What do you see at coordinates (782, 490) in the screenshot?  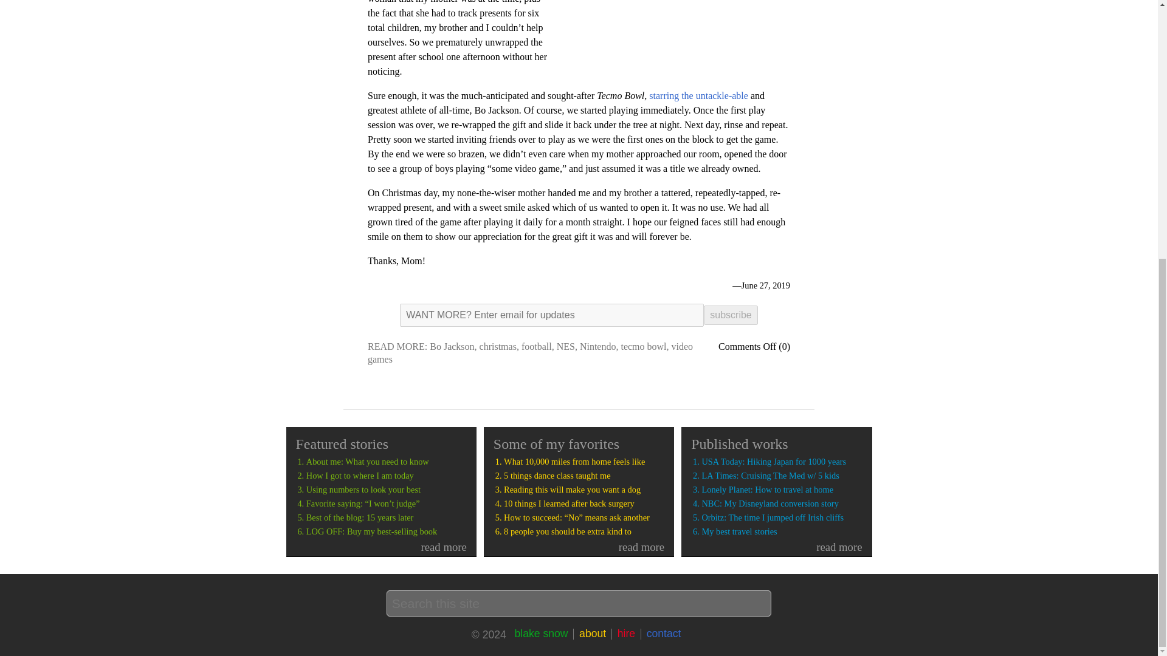 I see `Lonely Planet: How to travel at home` at bounding box center [782, 490].